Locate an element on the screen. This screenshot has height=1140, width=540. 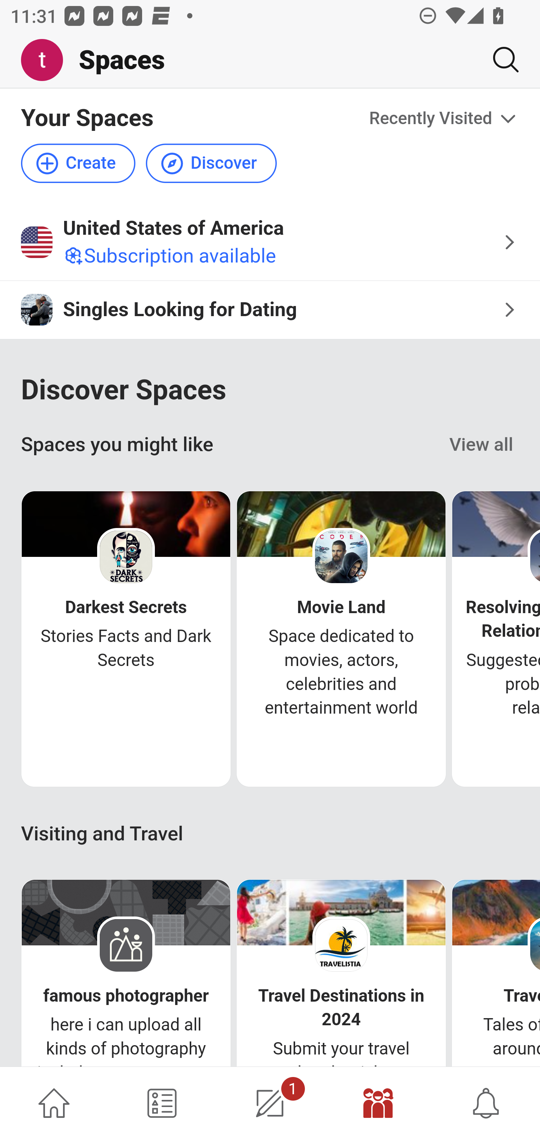
Discover is located at coordinates (211, 163).